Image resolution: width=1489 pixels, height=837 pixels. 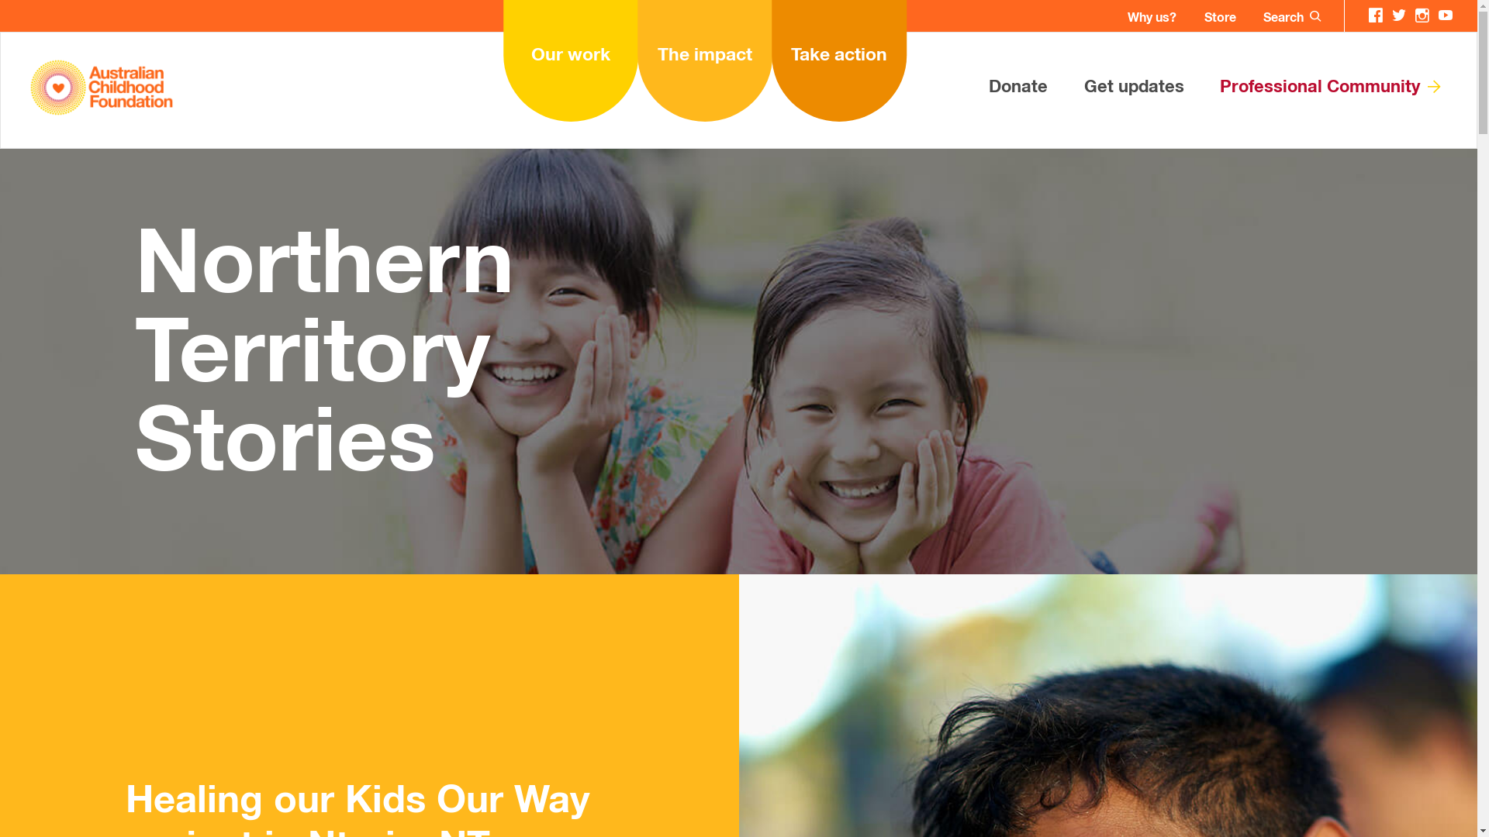 I want to click on Why us?, so click(x=1152, y=19).